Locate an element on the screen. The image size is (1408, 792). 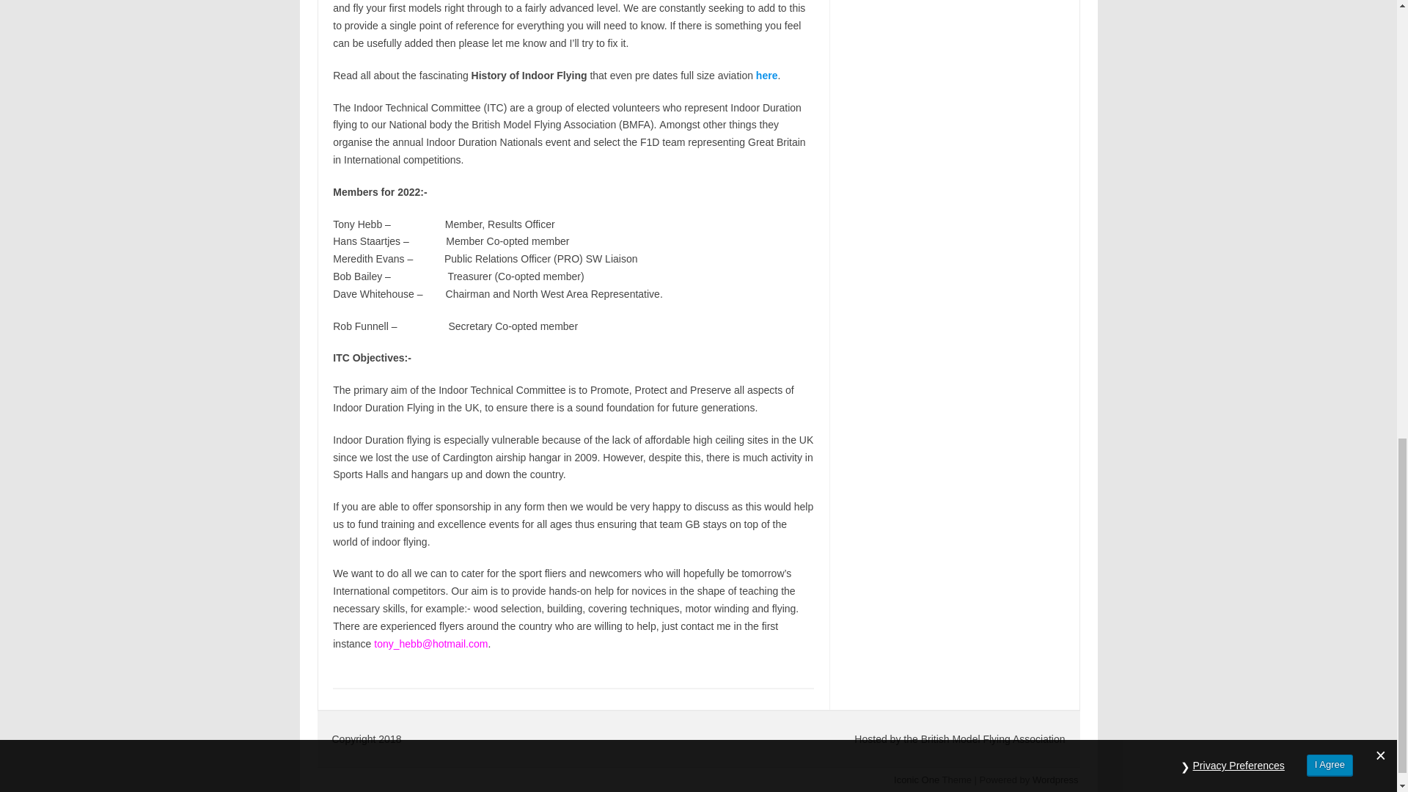
here is located at coordinates (767, 76).